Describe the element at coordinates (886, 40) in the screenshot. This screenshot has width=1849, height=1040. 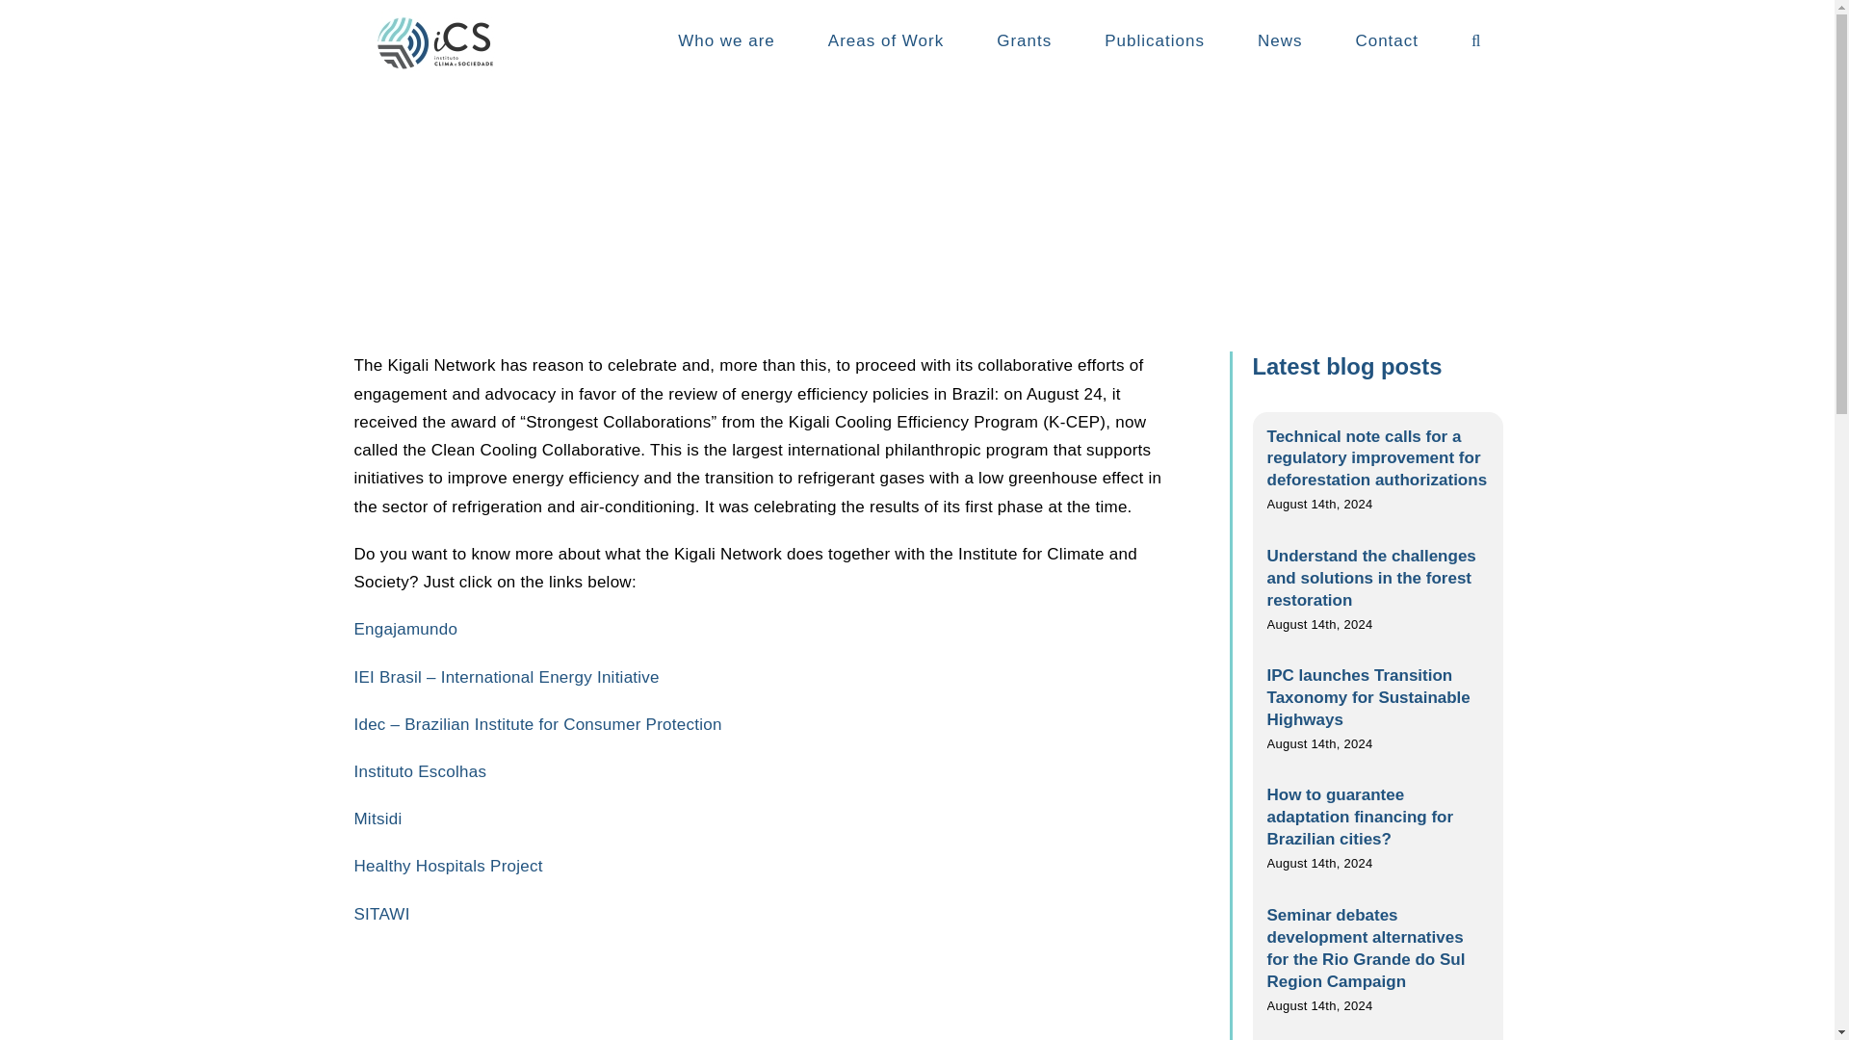
I see `Areas of Work` at that location.